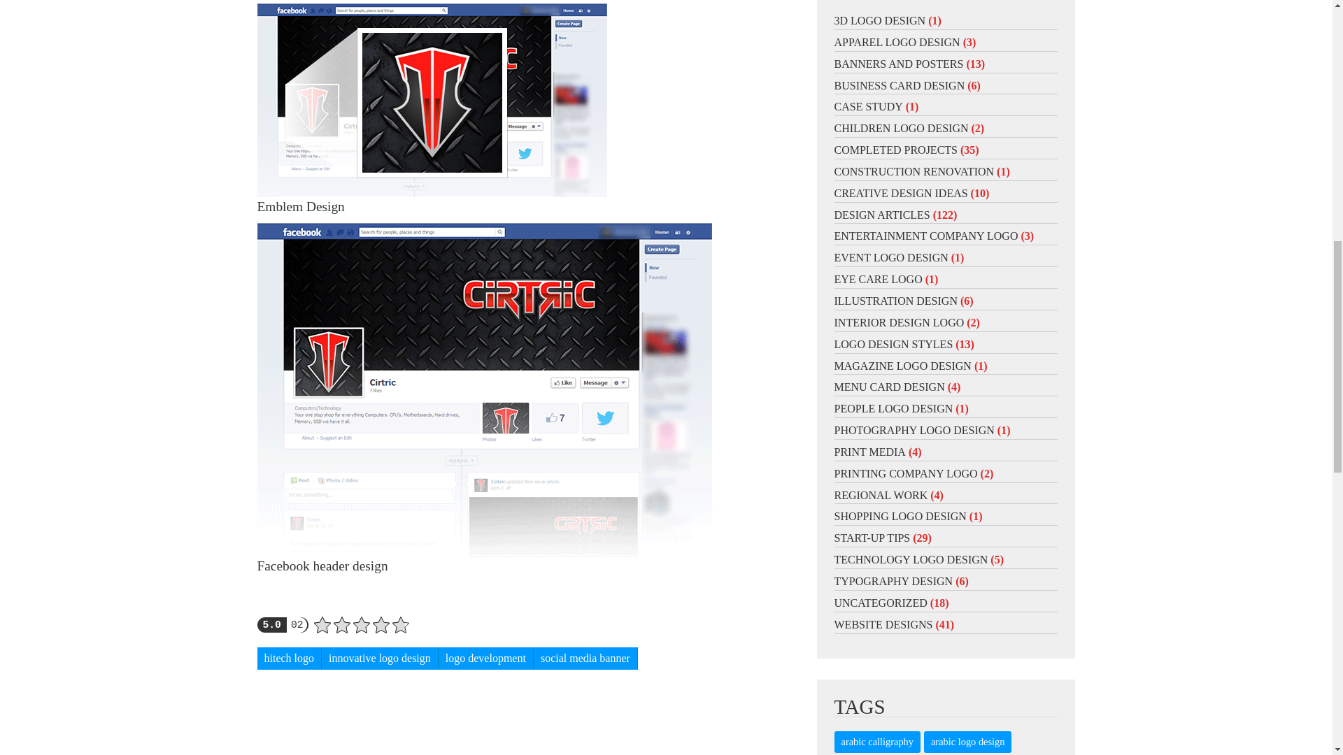  Describe the element at coordinates (879, 20) in the screenshot. I see `3D LOGO DESIGN` at that location.